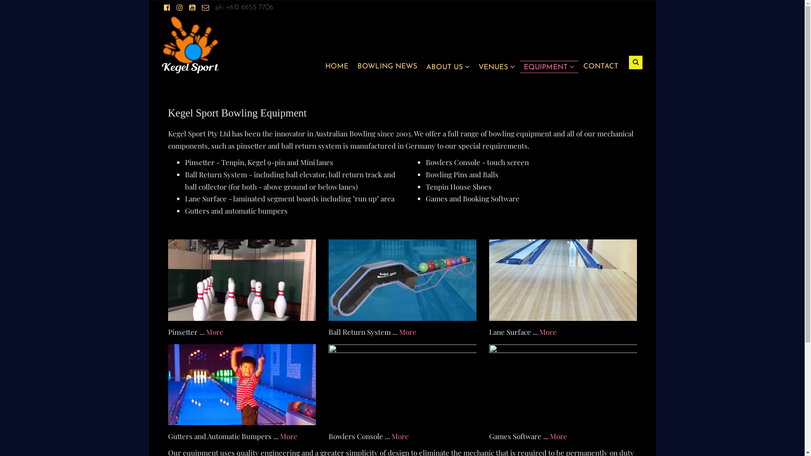 Image resolution: width=811 pixels, height=456 pixels. I want to click on More, so click(558, 436).